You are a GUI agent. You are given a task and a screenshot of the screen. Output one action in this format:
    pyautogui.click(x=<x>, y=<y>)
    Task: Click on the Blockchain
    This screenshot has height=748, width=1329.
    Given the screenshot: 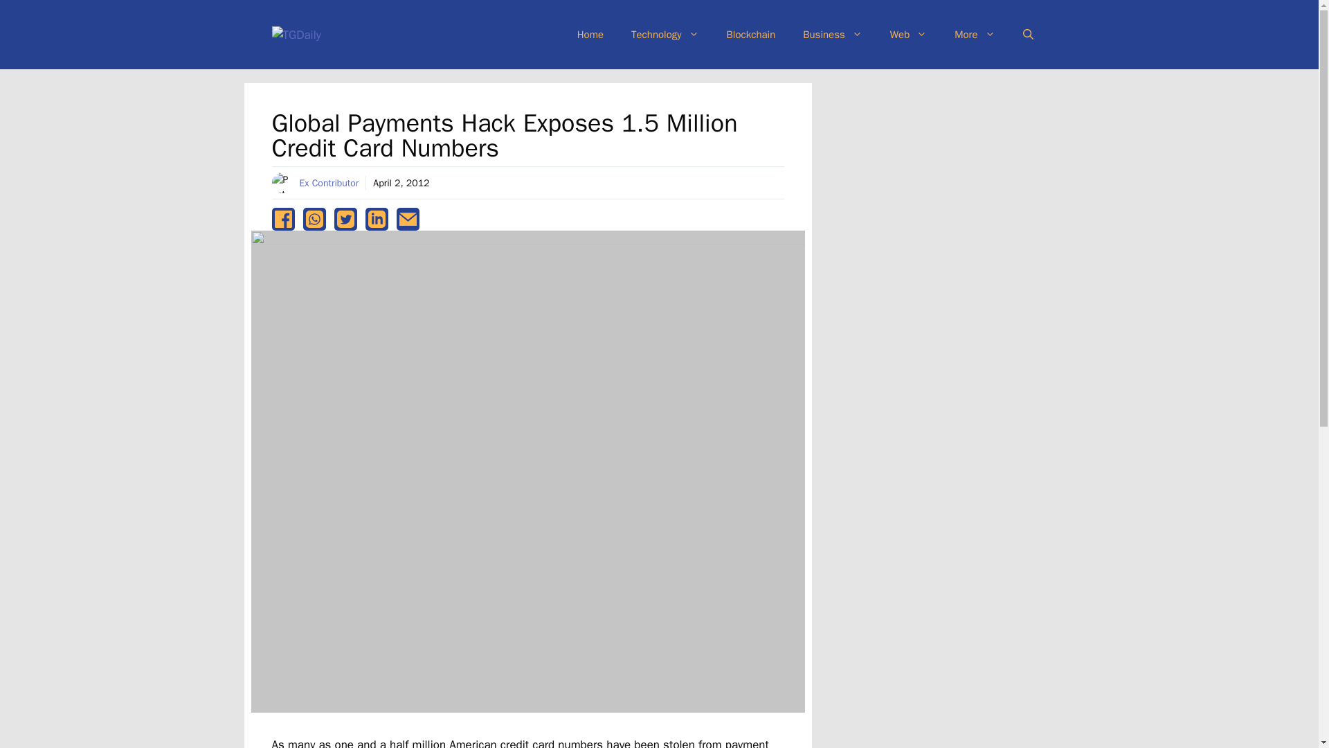 What is the action you would take?
    pyautogui.click(x=750, y=35)
    